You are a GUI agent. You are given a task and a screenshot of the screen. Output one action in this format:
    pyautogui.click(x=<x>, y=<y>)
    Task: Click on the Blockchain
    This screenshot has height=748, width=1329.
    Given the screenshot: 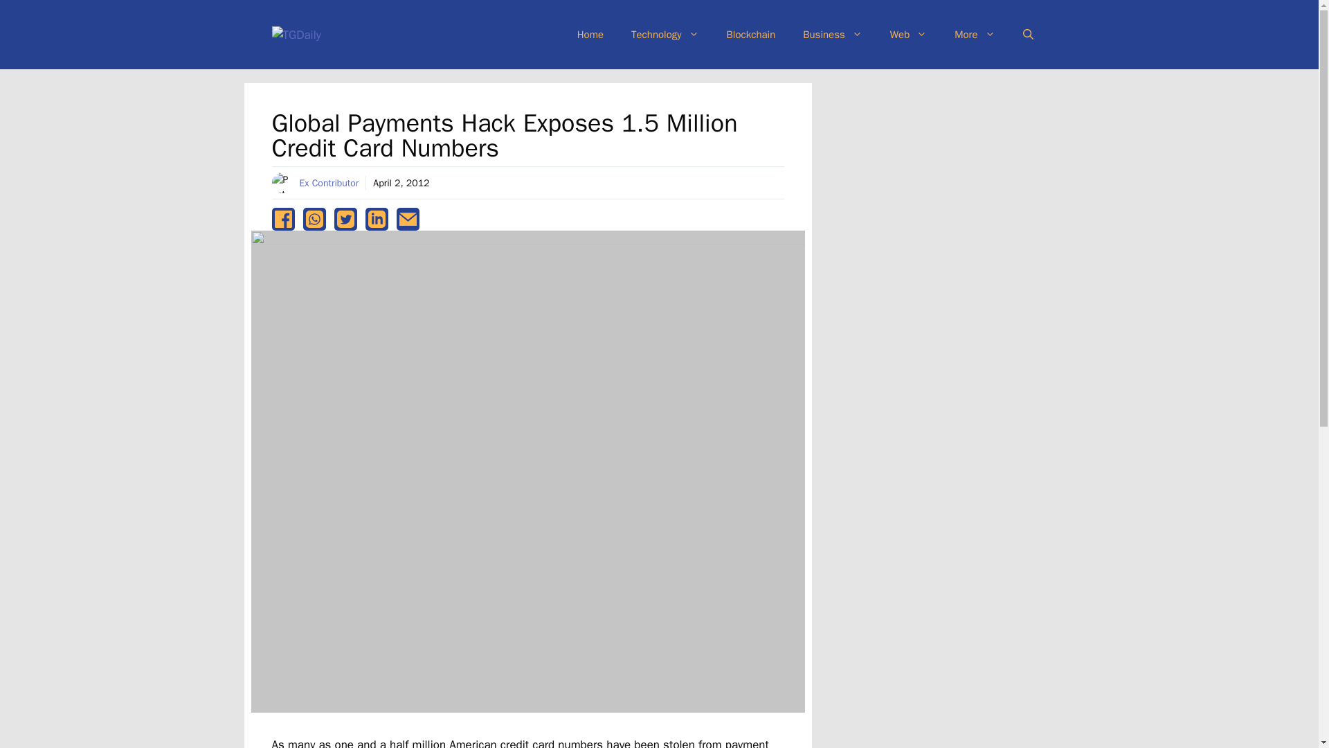 What is the action you would take?
    pyautogui.click(x=750, y=35)
    